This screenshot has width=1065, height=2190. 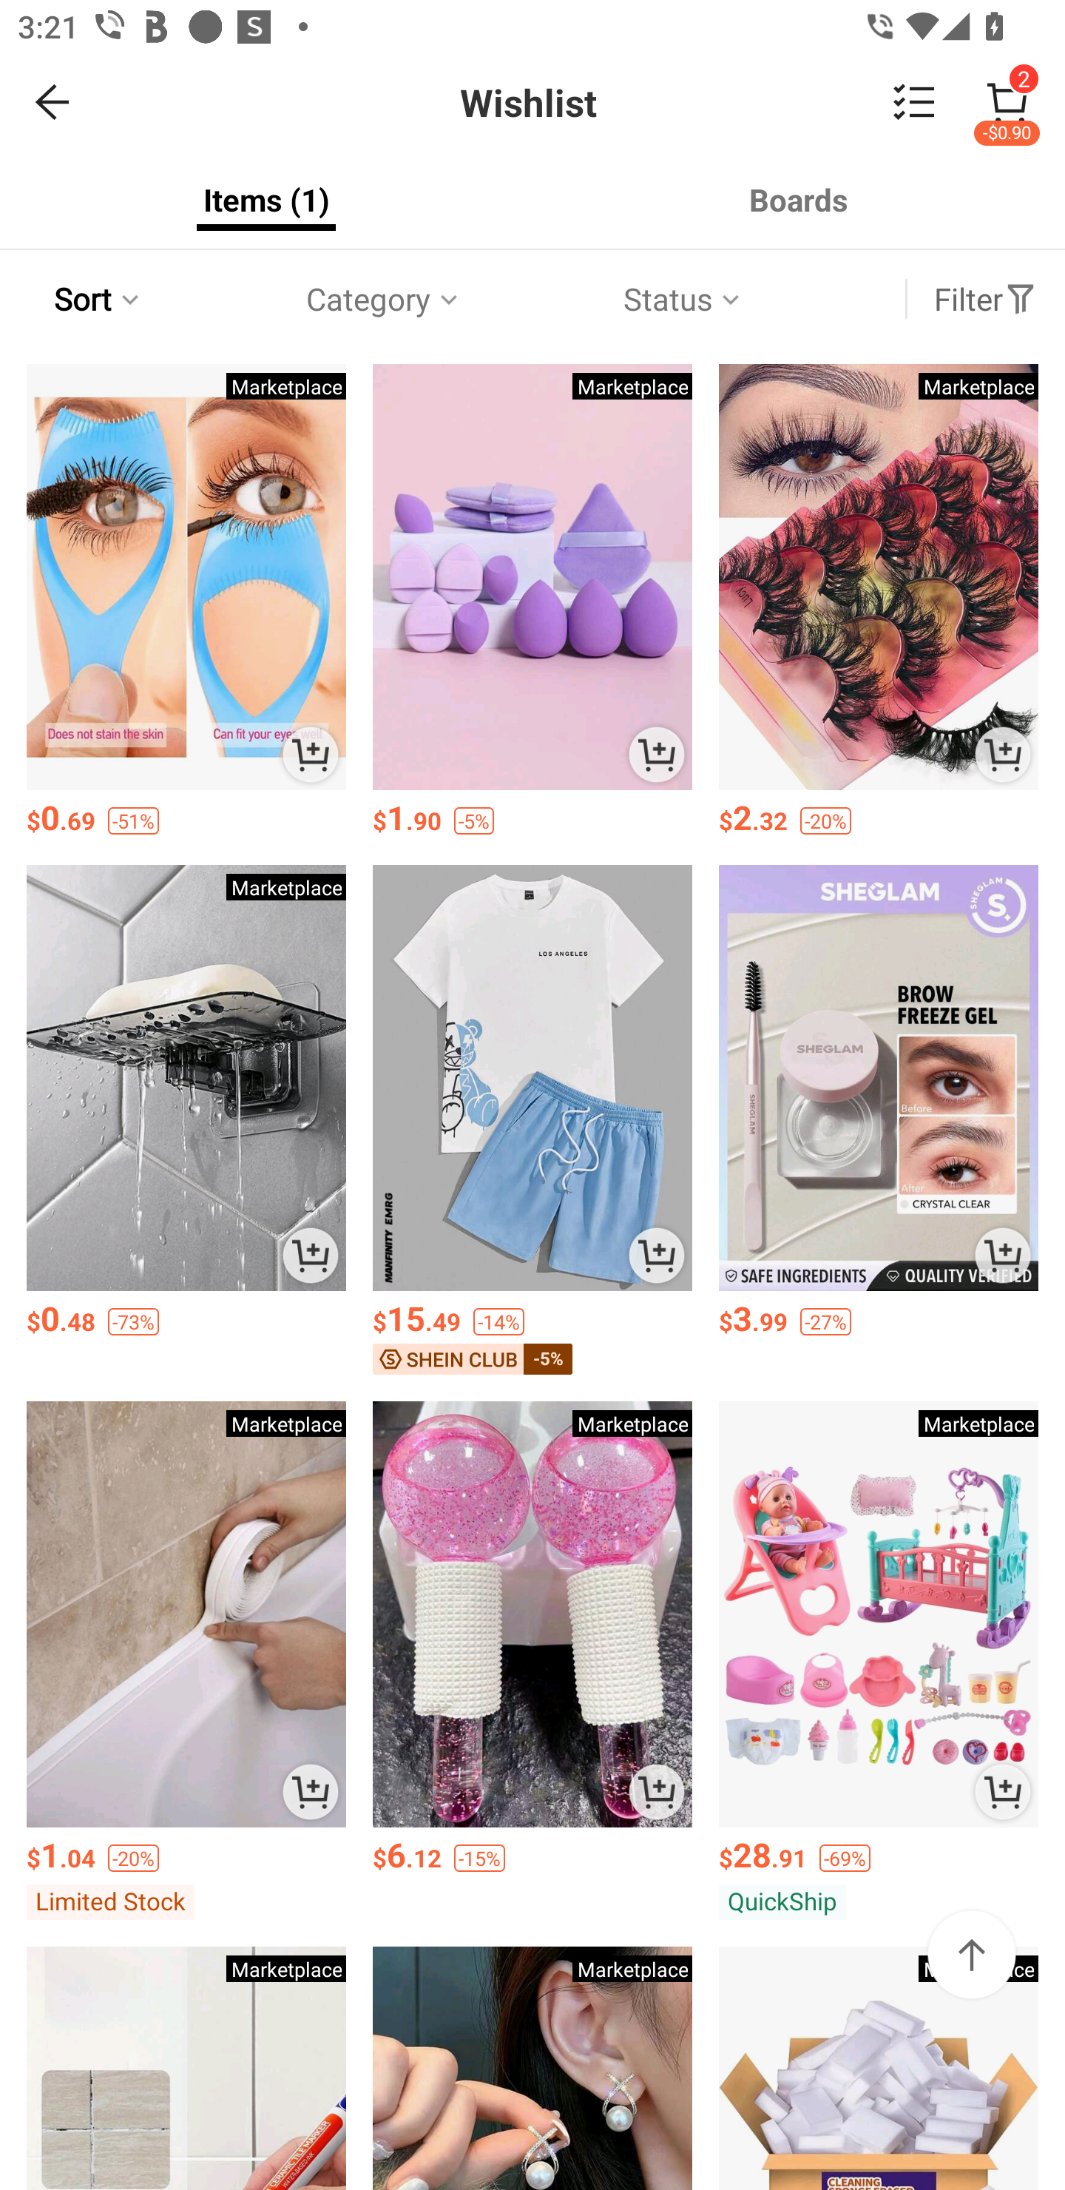 What do you see at coordinates (914, 101) in the screenshot?
I see `change view` at bounding box center [914, 101].